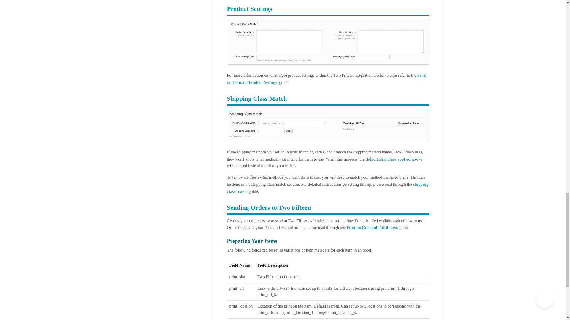 The width and height of the screenshot is (570, 320). Describe the element at coordinates (394, 159) in the screenshot. I see `default ship class applied above` at that location.